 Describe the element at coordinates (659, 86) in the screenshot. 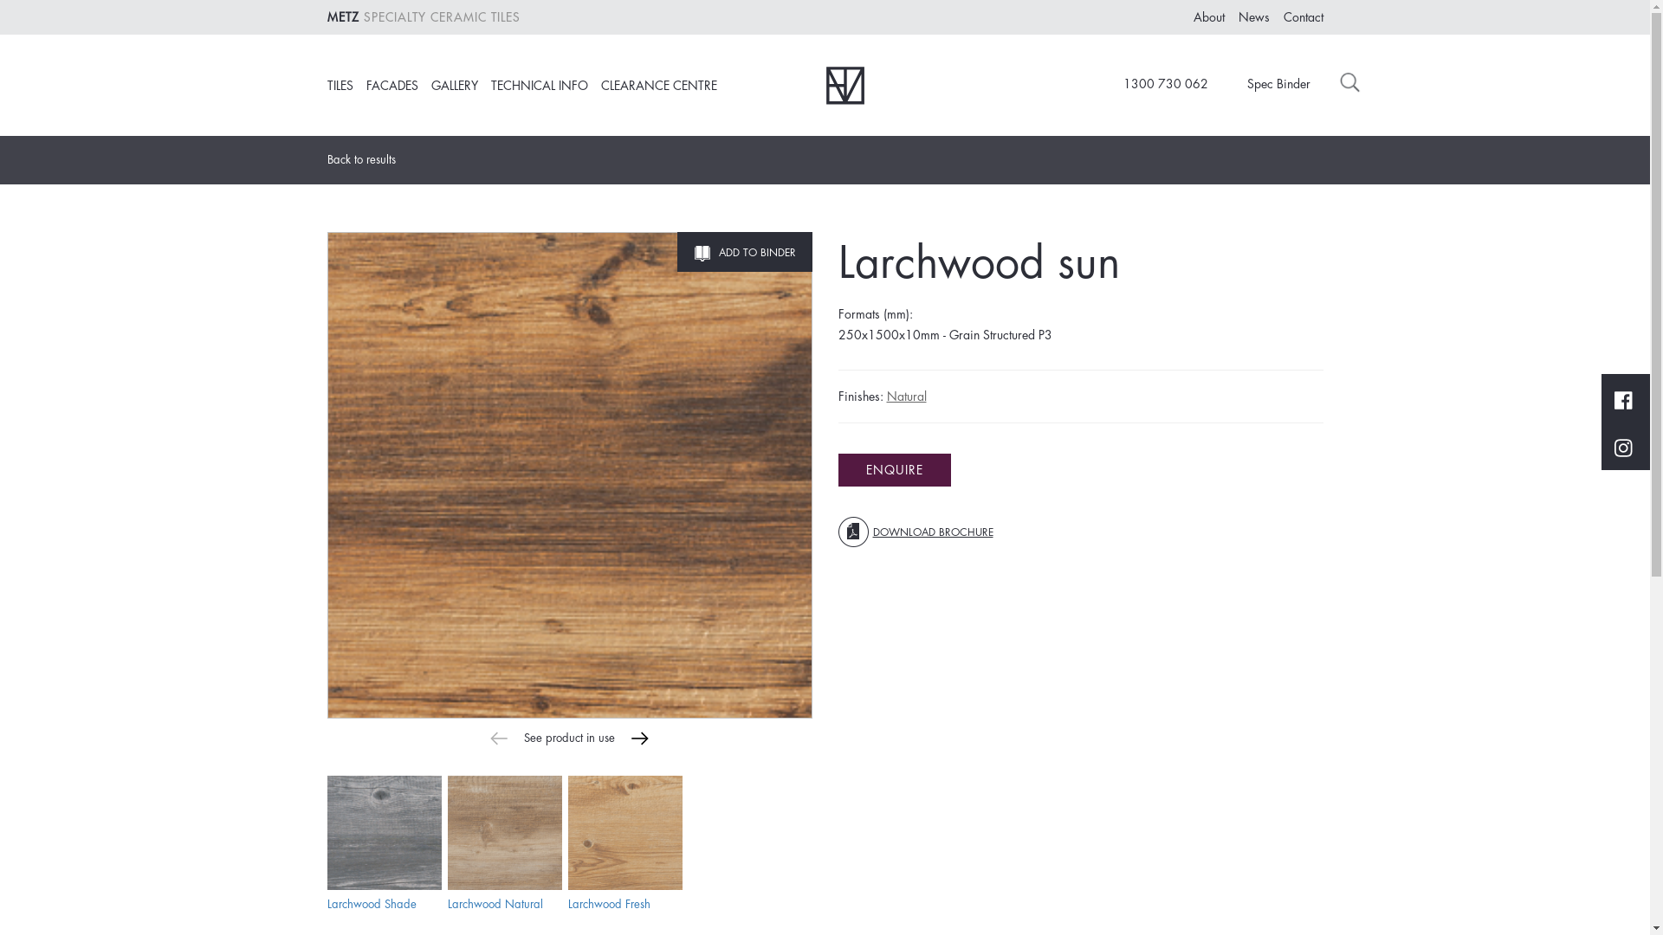

I see `CLEARANCE CENTRE` at that location.